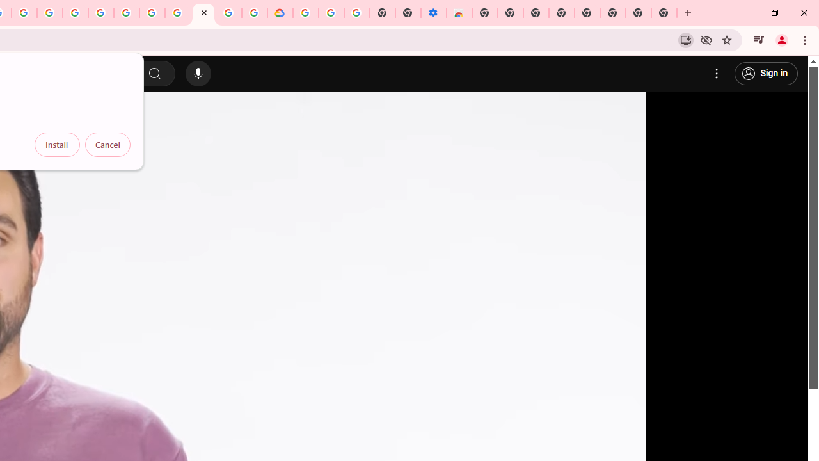 The image size is (819, 461). What do you see at coordinates (686, 40) in the screenshot?
I see `Install YouTube` at bounding box center [686, 40].